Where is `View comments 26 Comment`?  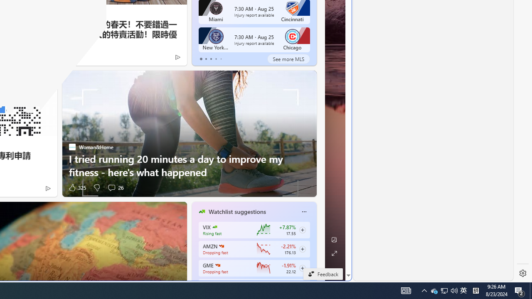
View comments 26 Comment is located at coordinates (115, 187).